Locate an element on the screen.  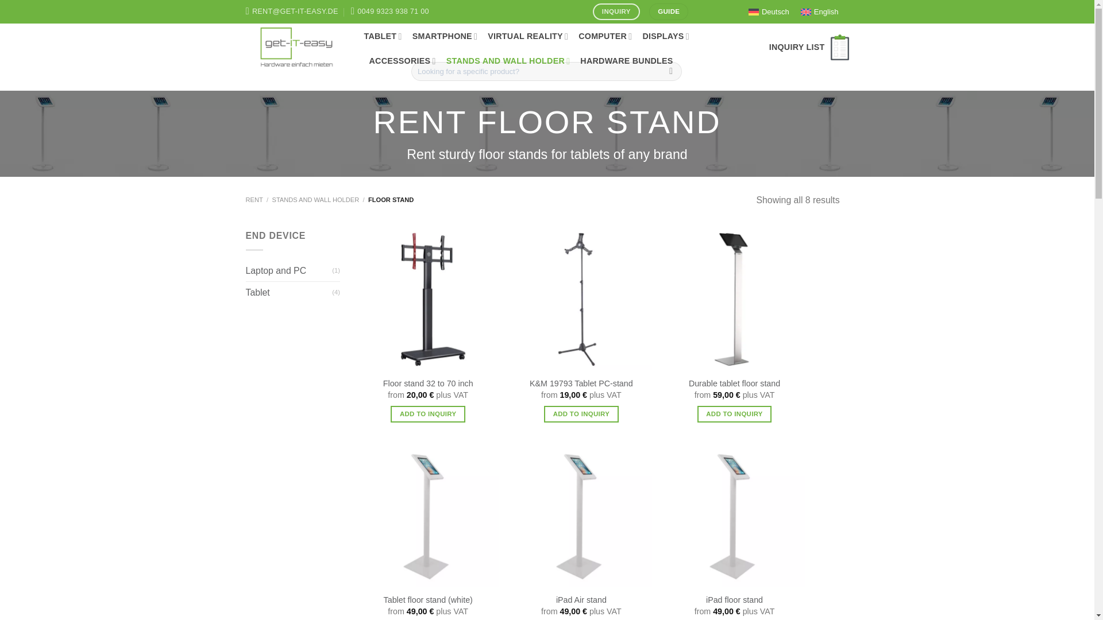
INQUIRY is located at coordinates (616, 11).